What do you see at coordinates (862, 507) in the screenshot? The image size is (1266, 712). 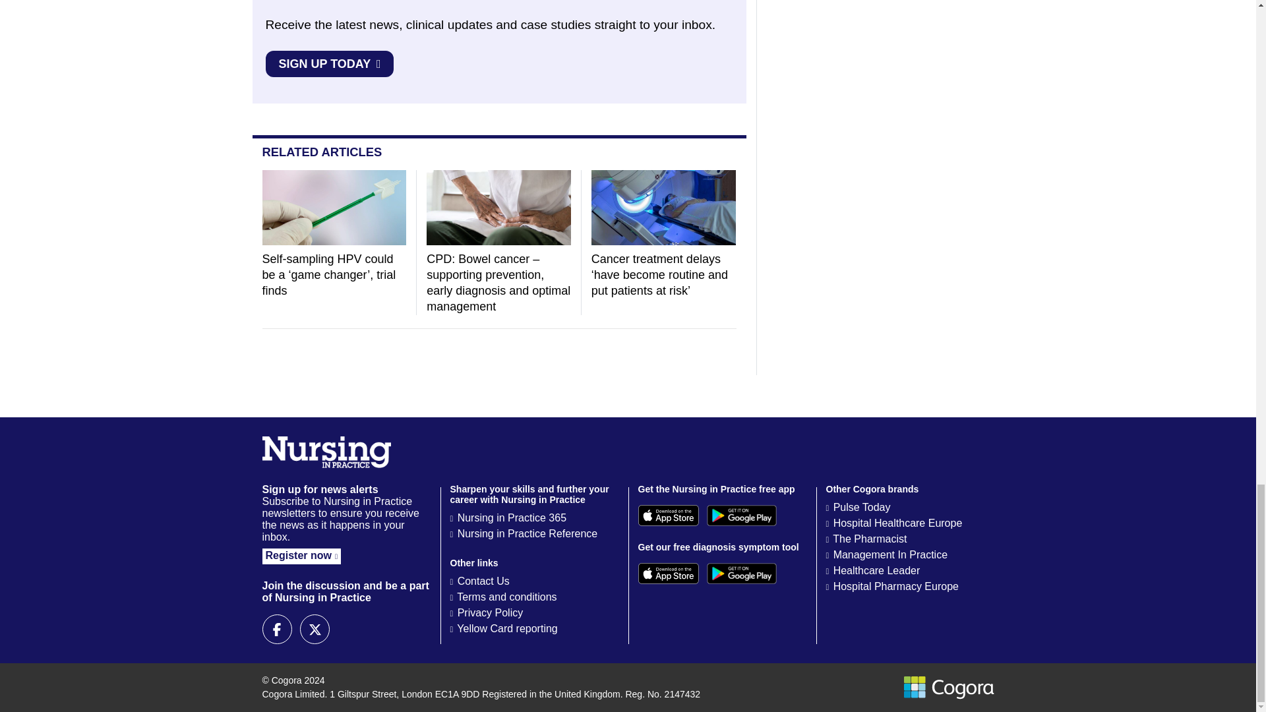 I see `Pulse Today` at bounding box center [862, 507].